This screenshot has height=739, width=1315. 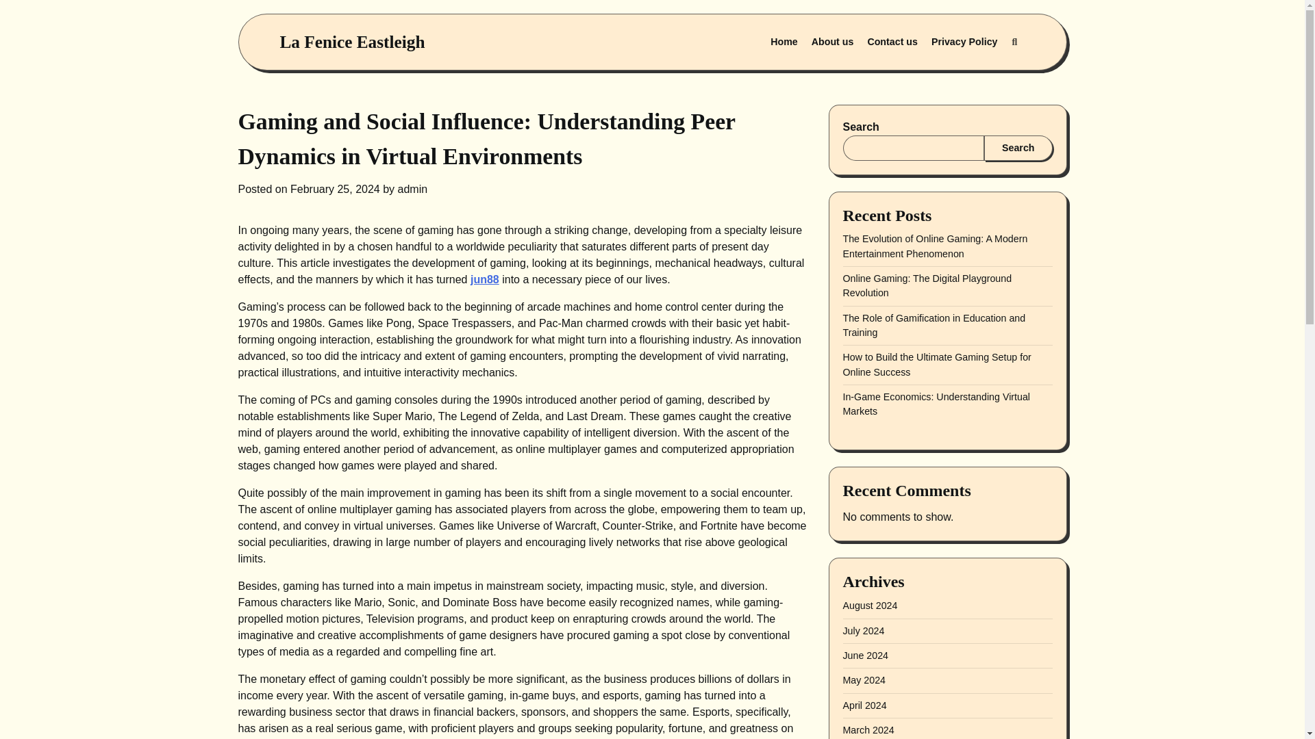 What do you see at coordinates (936, 404) in the screenshot?
I see `In-Game Economics: Understanding Virtual Markets` at bounding box center [936, 404].